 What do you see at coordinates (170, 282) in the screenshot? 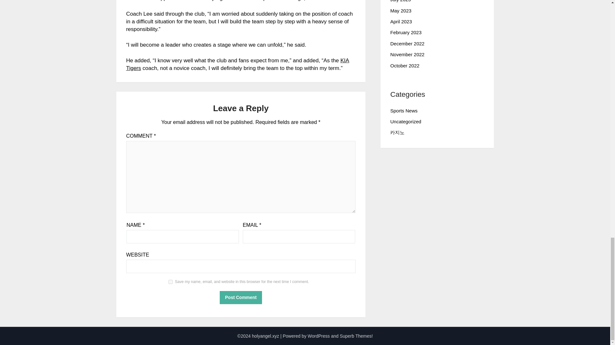
I see `yes` at bounding box center [170, 282].